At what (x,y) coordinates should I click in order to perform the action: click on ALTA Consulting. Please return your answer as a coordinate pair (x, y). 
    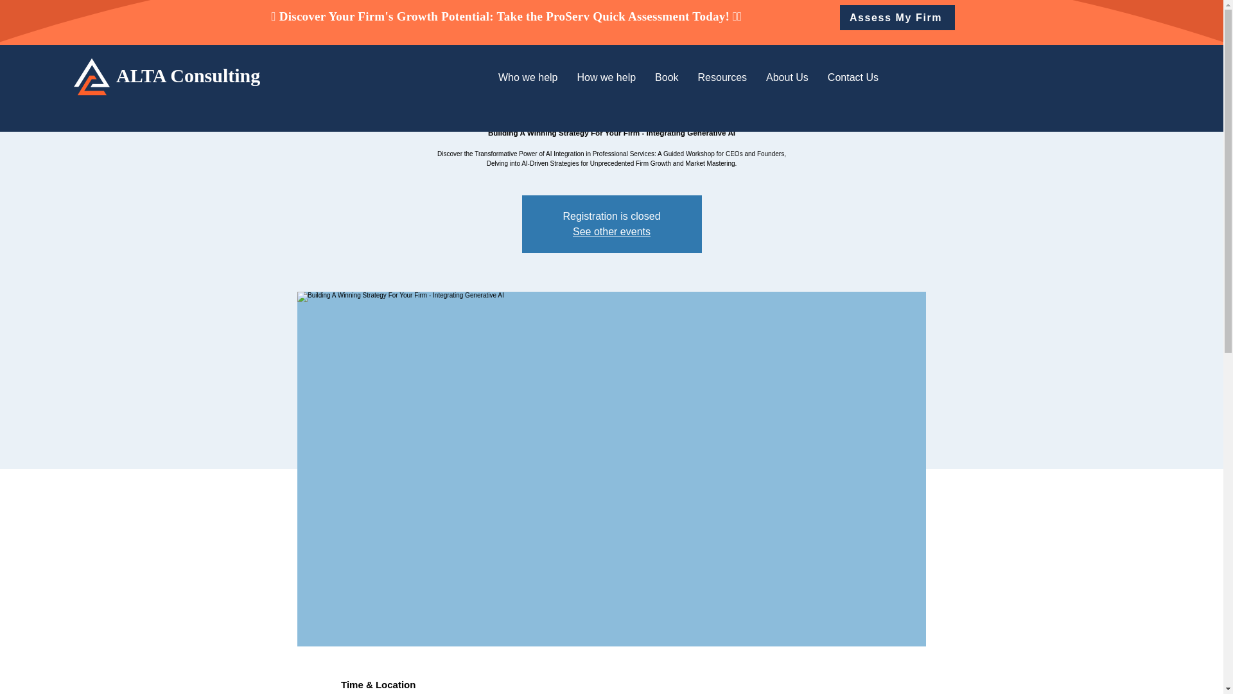
    Looking at the image, I should click on (188, 75).